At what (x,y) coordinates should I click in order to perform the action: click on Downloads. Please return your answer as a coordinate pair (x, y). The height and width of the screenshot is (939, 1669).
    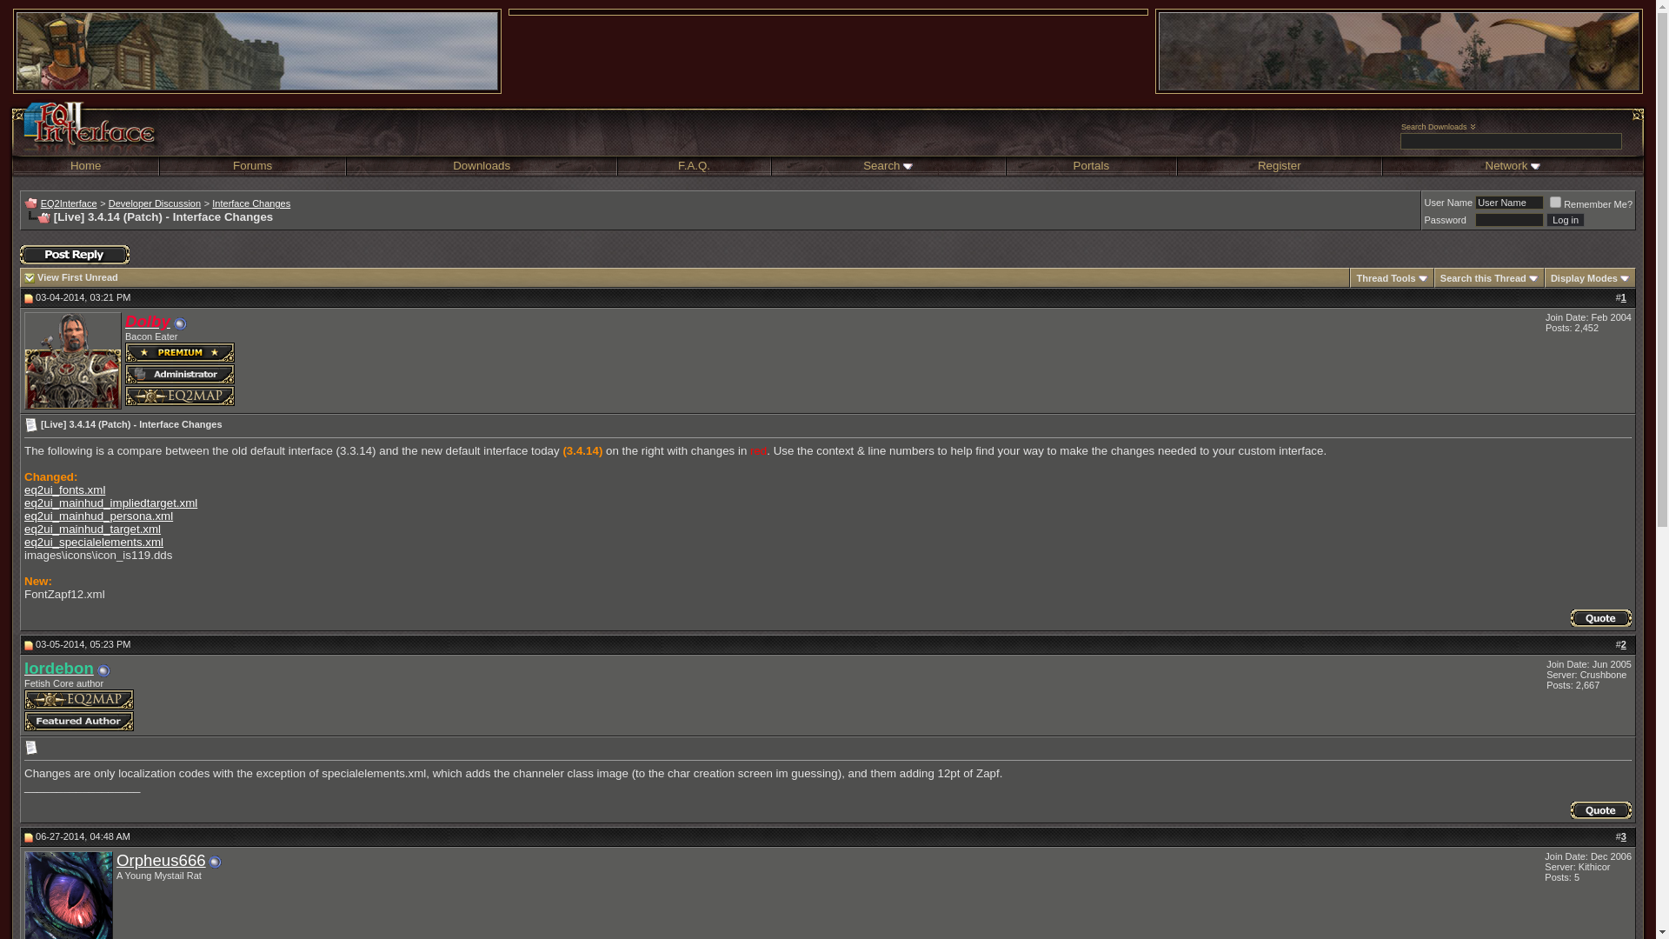
    Looking at the image, I should click on (482, 164).